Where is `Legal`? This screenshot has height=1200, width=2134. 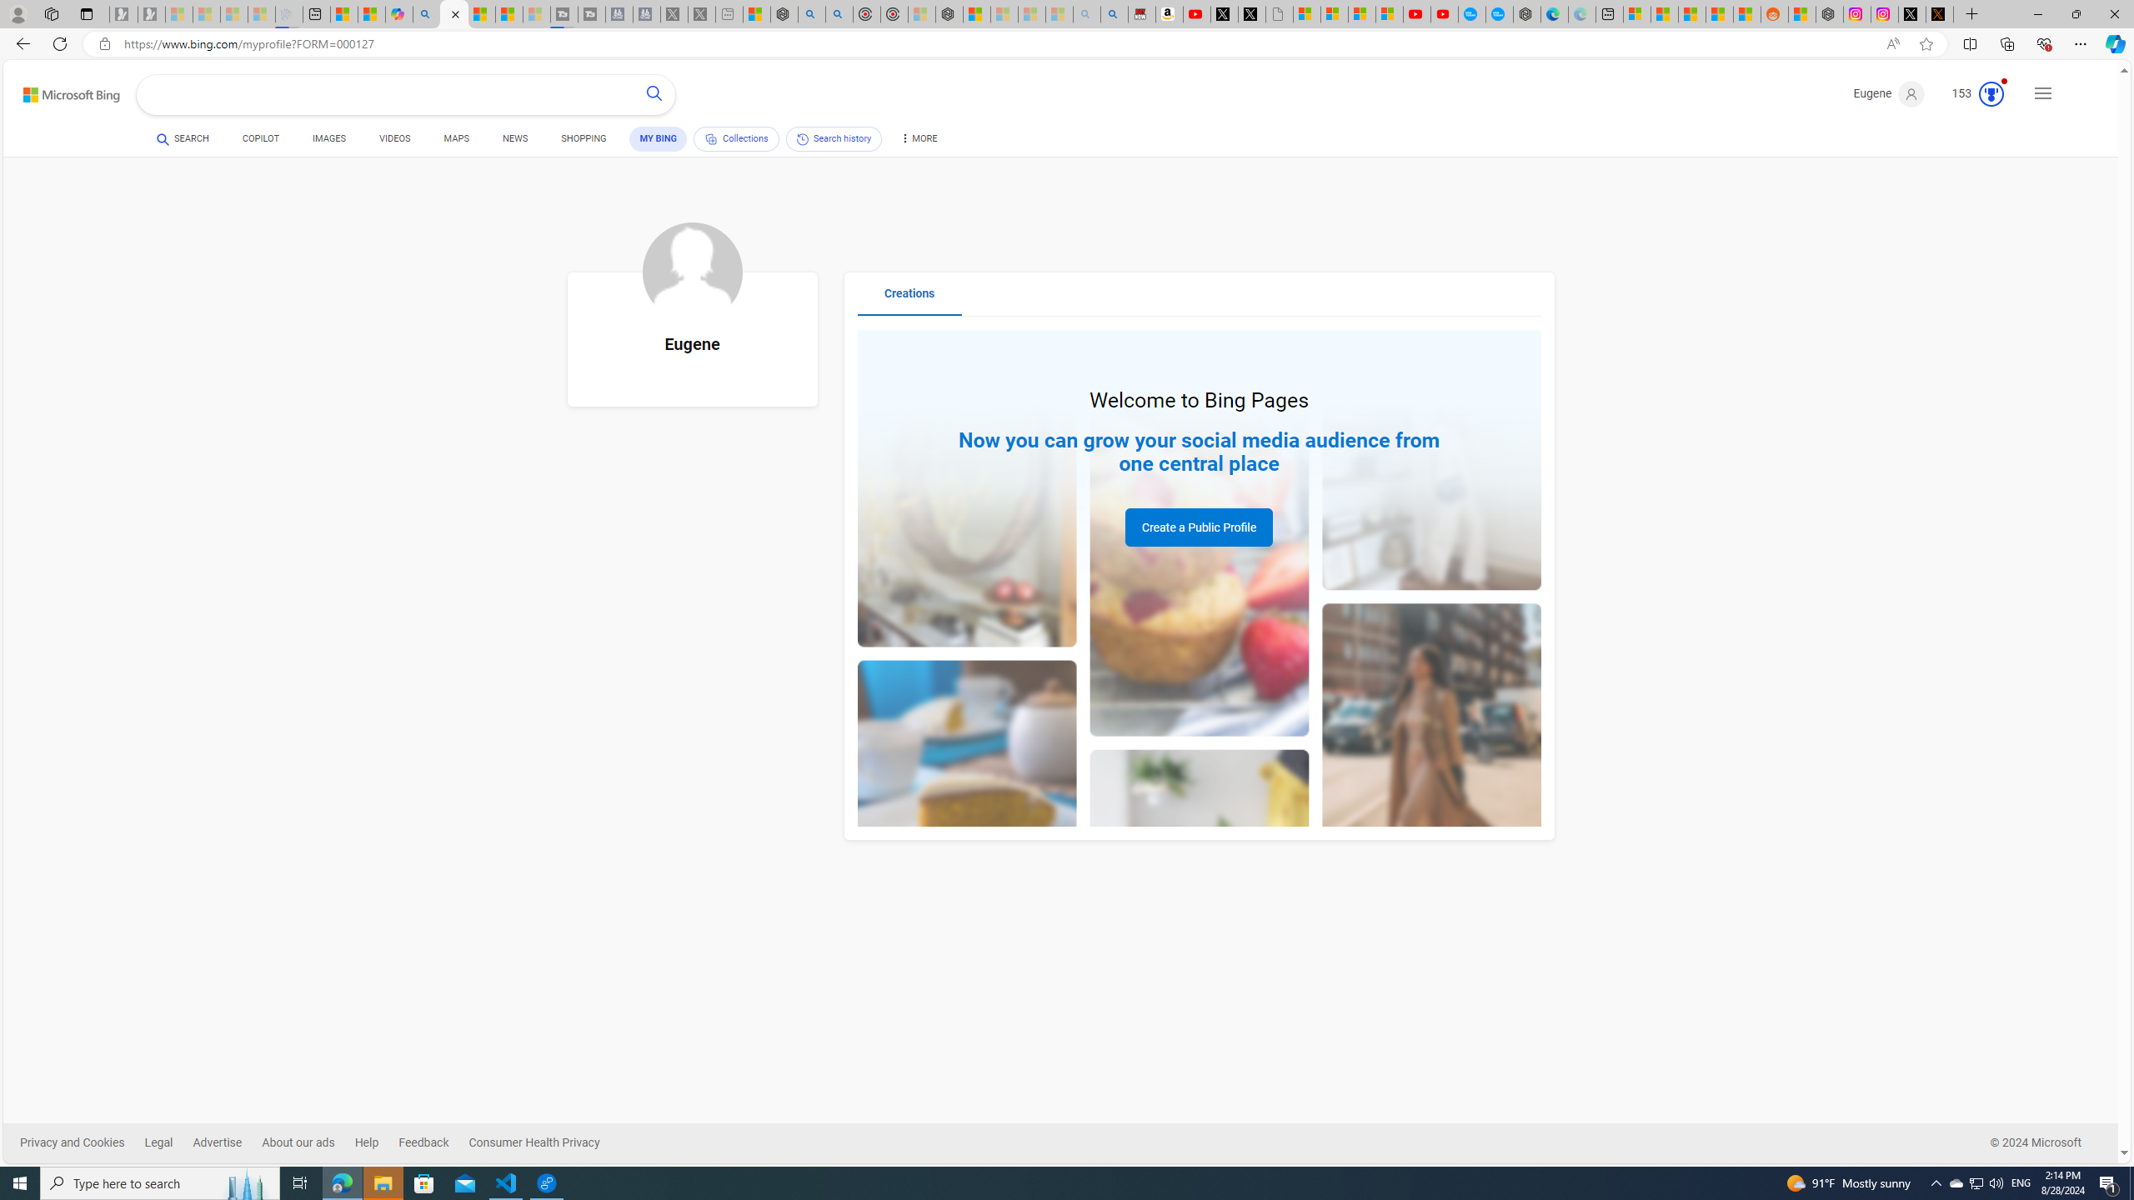 Legal is located at coordinates (169, 1142).